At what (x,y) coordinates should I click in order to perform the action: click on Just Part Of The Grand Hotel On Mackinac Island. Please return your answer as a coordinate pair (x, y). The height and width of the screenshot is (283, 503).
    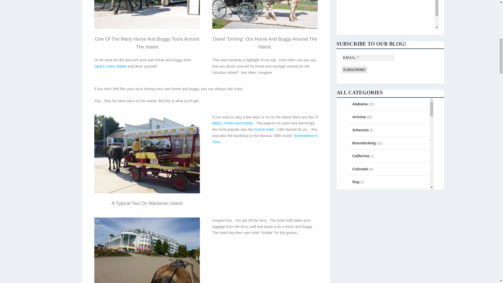
    Looking at the image, I should click on (147, 250).